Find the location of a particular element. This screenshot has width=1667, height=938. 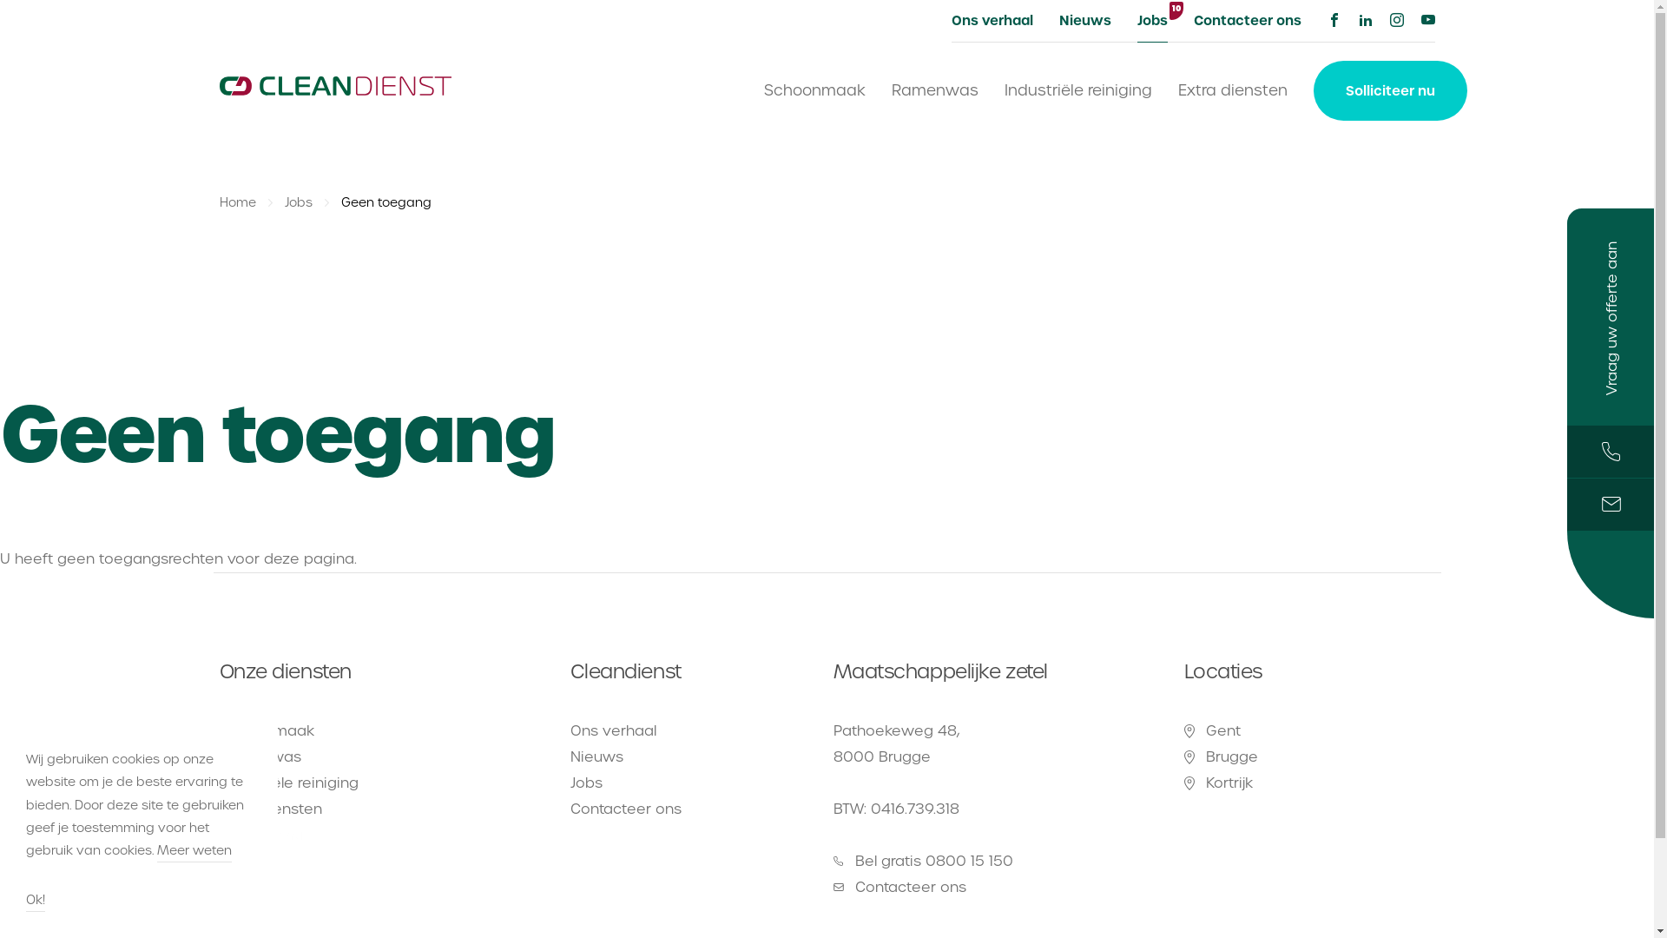

Ons verhaal is located at coordinates (613, 731).